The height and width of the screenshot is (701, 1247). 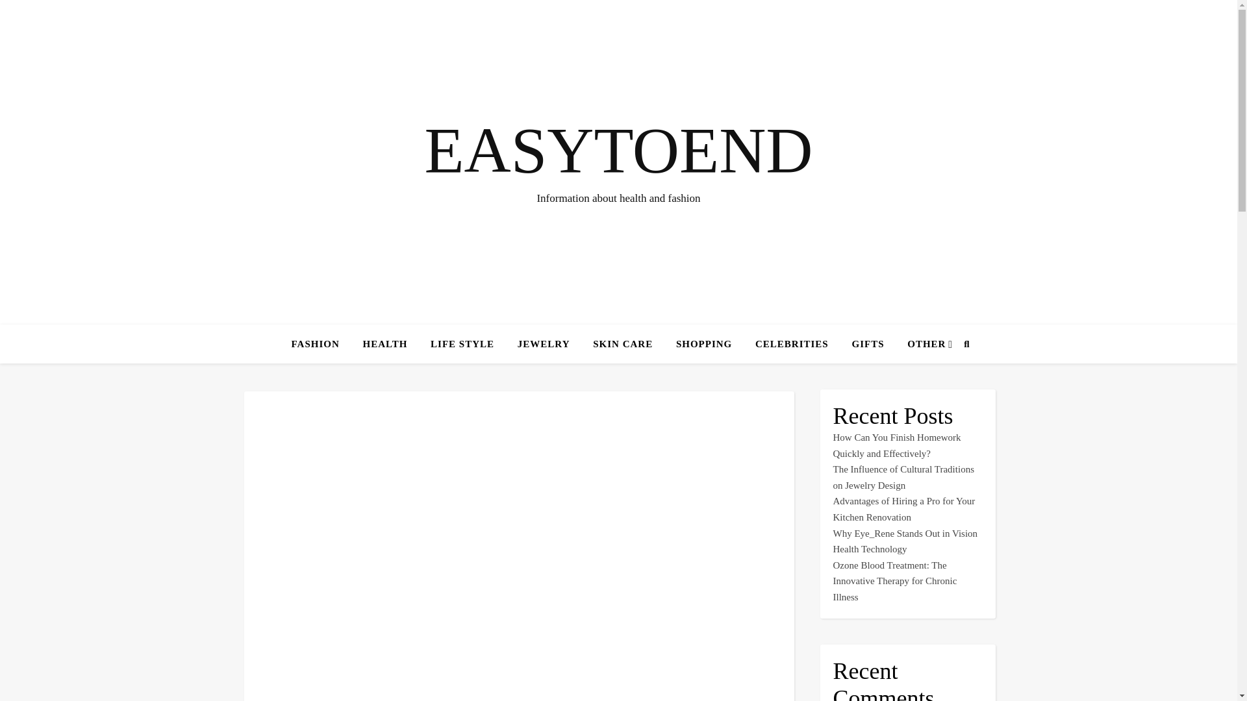 I want to click on OTHER, so click(x=921, y=344).